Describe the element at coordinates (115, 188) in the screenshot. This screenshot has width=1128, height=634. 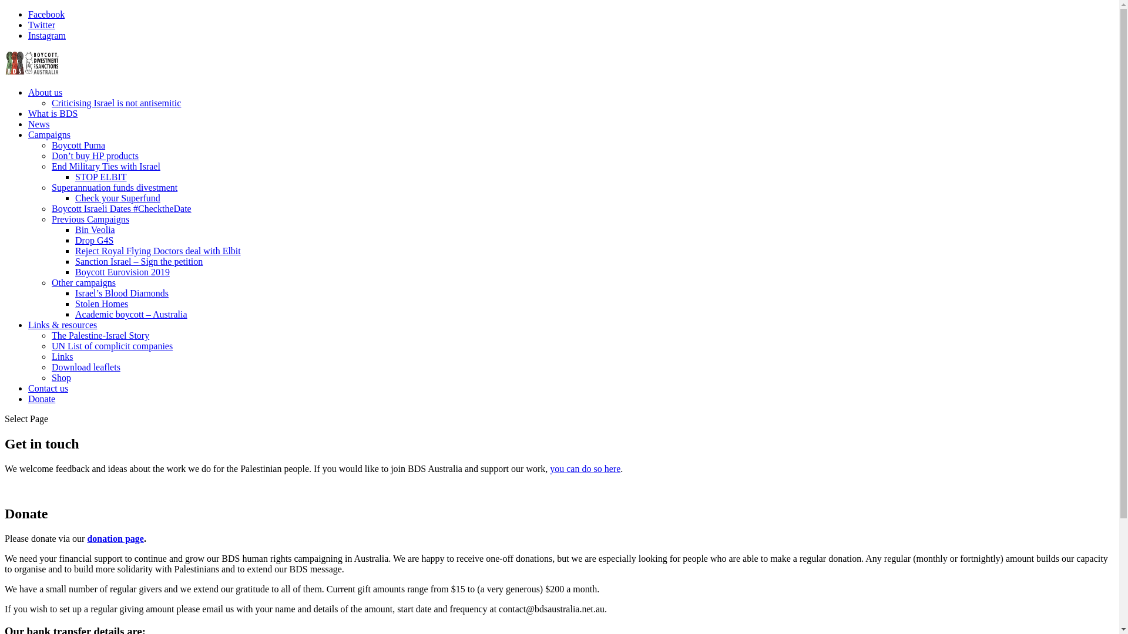
I see `Superannuation funds divestment` at that location.